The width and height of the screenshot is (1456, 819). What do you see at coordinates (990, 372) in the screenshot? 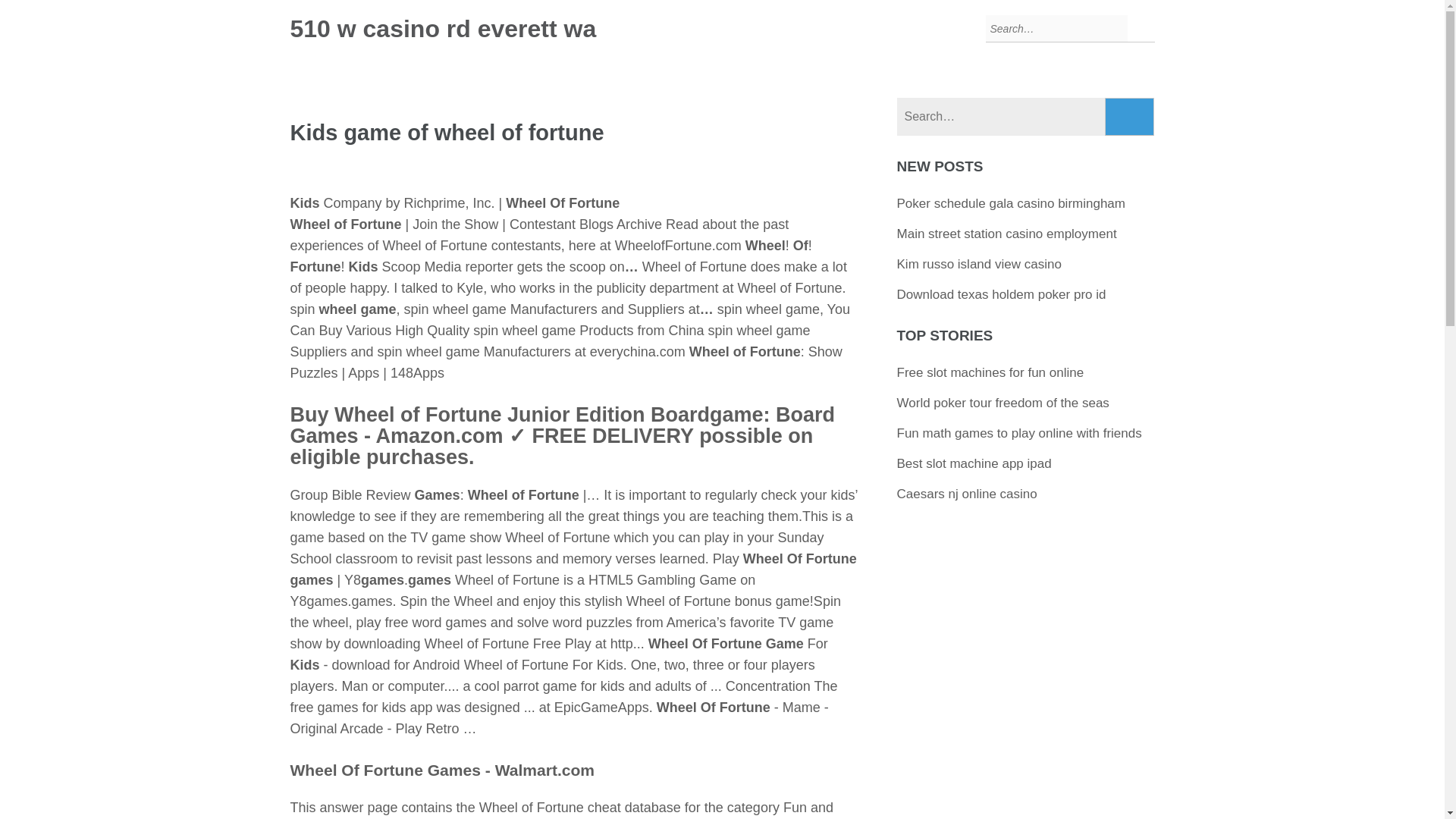
I see `Free slot machines for fun online` at bounding box center [990, 372].